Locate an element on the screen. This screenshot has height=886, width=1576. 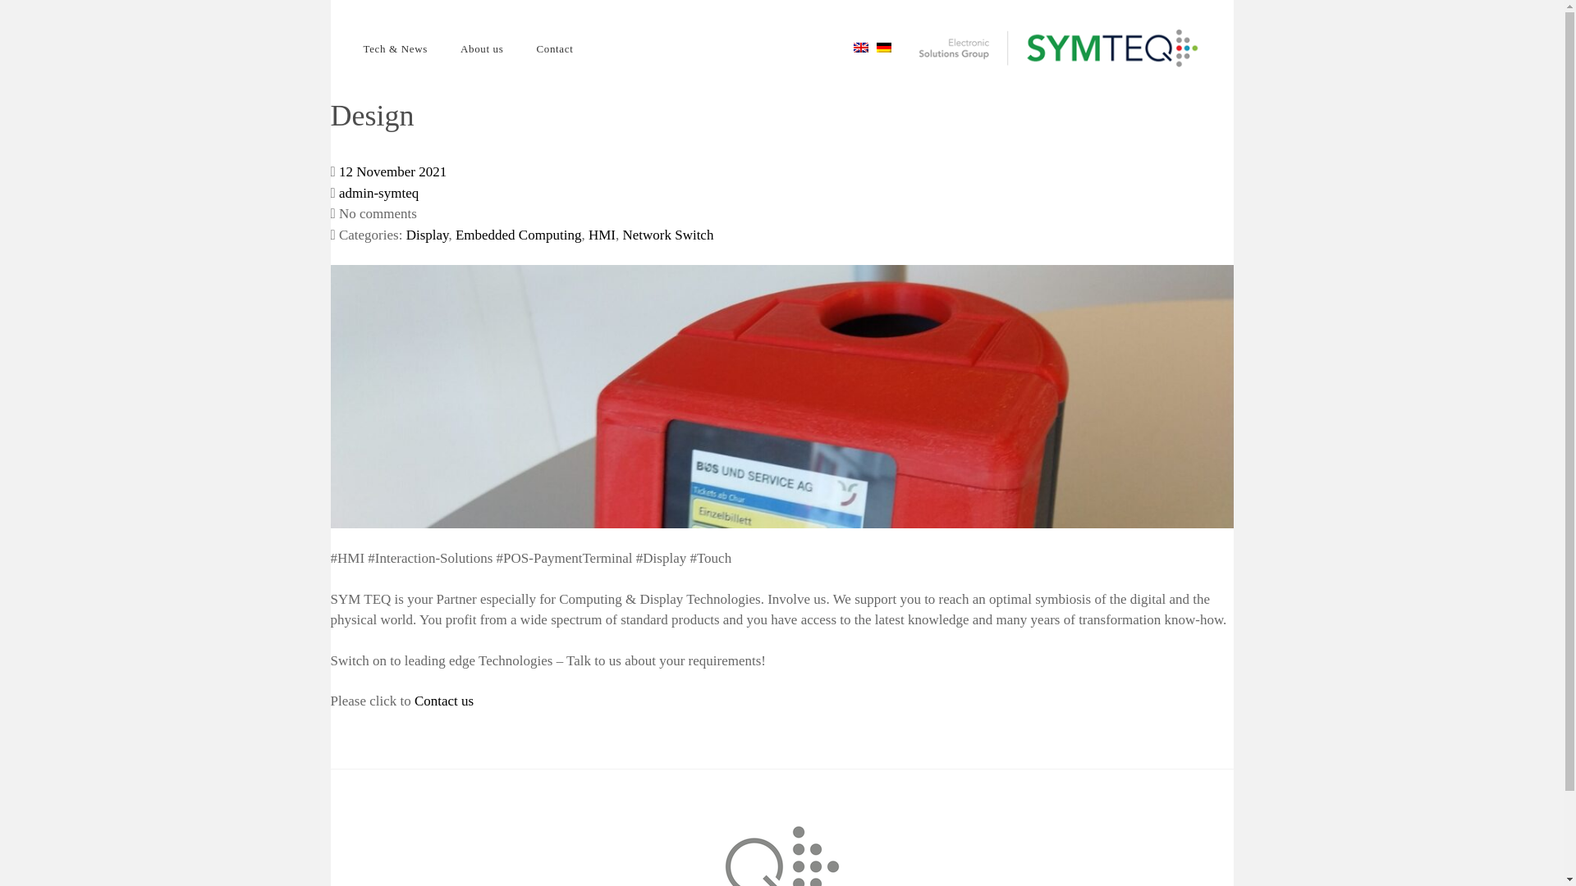
admin-symteq is located at coordinates (378, 193).